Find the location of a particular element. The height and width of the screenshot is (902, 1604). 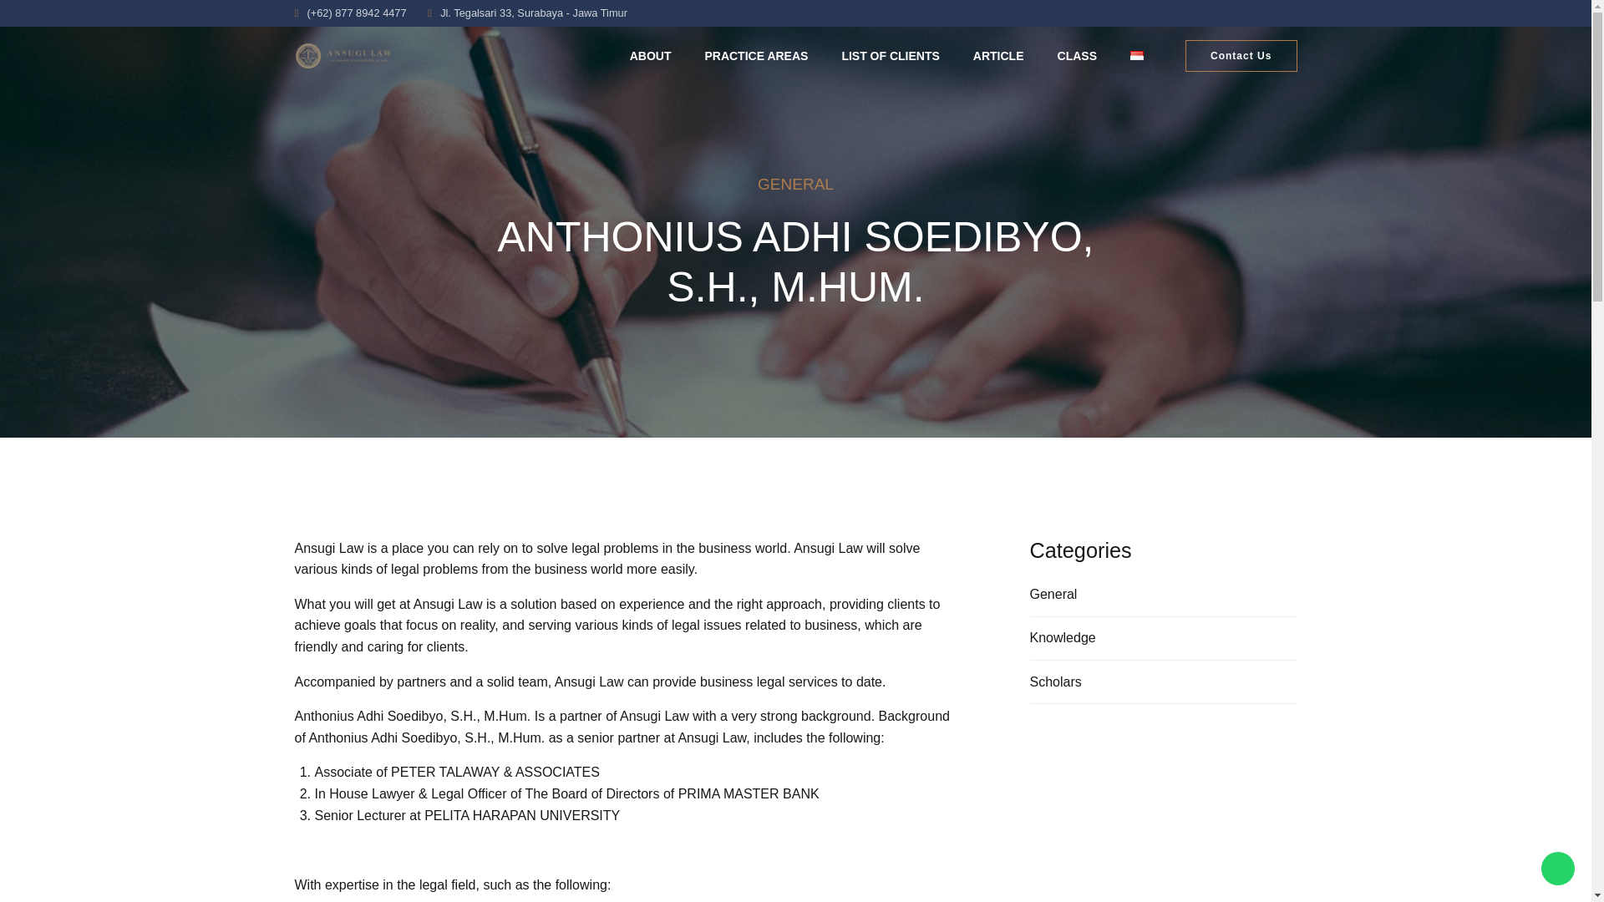

PRACTICE AREAS is located at coordinates (755, 55).